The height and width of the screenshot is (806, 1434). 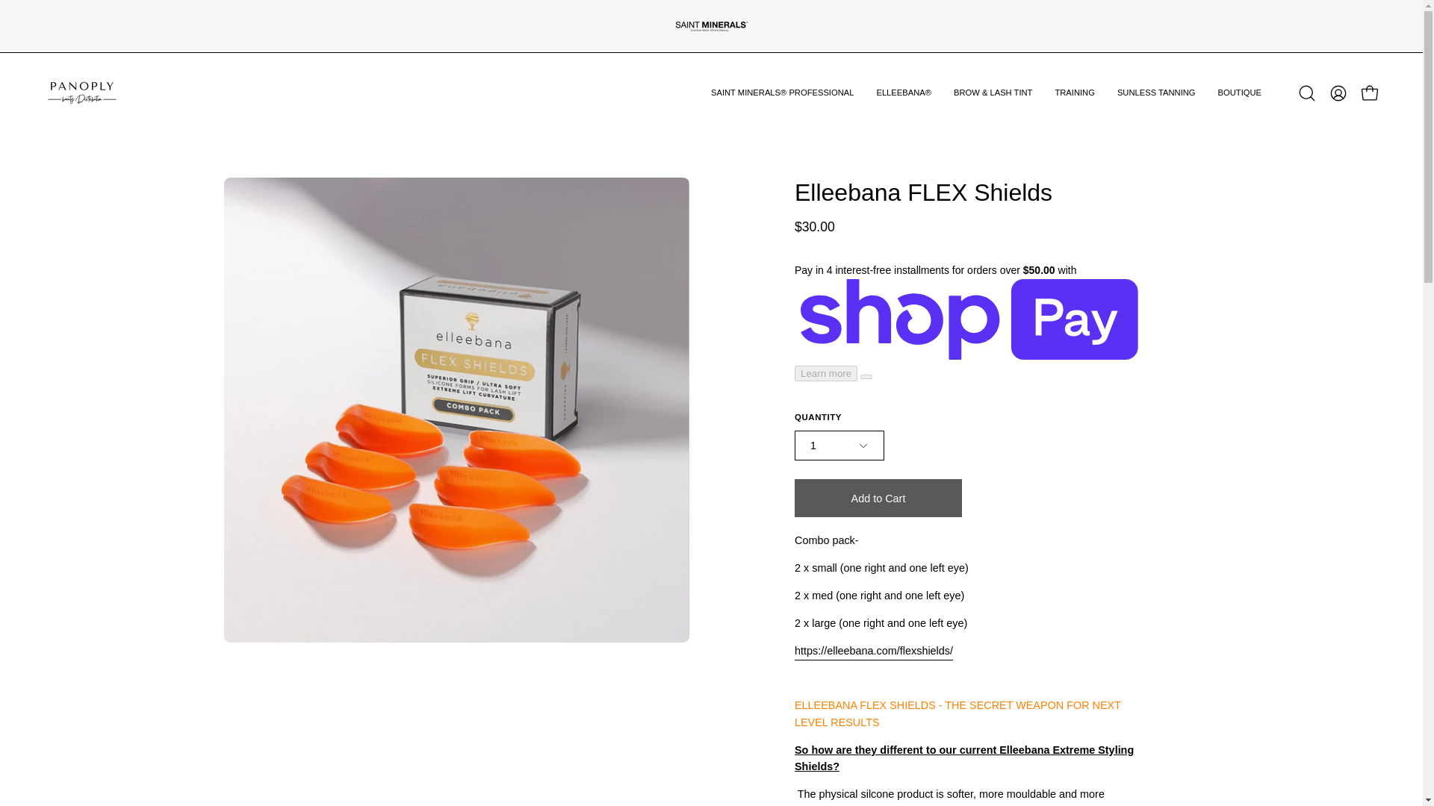 What do you see at coordinates (303, 749) in the screenshot?
I see `View Panoply Beauty  on Youtube` at bounding box center [303, 749].